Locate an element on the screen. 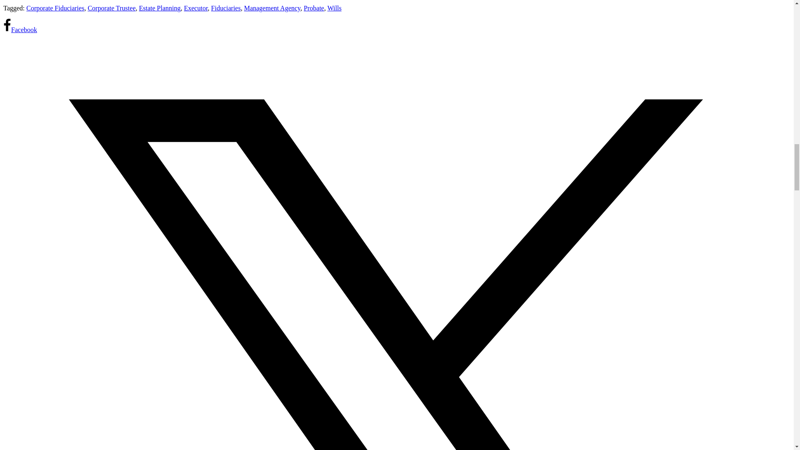 This screenshot has width=800, height=450. Share on Facebook is located at coordinates (20, 29).